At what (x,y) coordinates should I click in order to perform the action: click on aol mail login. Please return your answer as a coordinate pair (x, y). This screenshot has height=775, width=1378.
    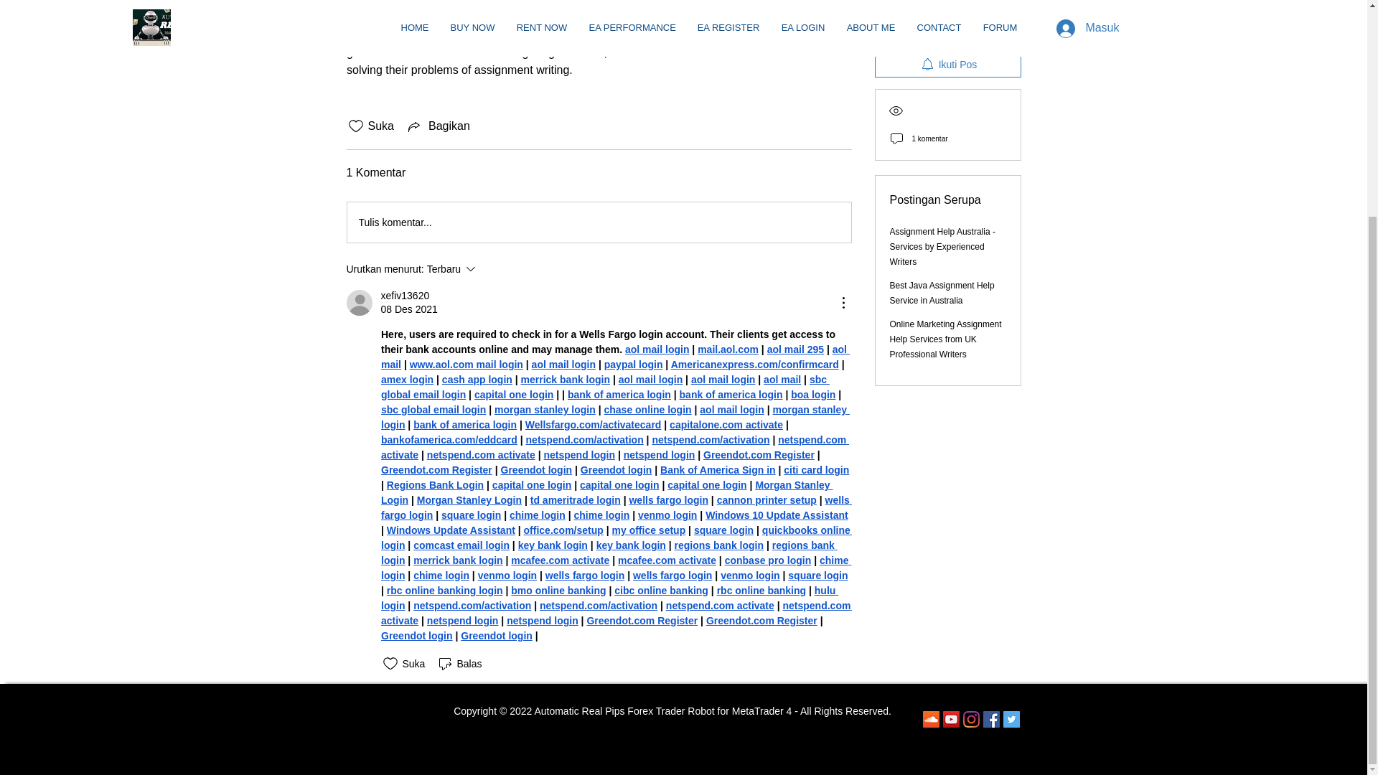
    Looking at the image, I should click on (563, 365).